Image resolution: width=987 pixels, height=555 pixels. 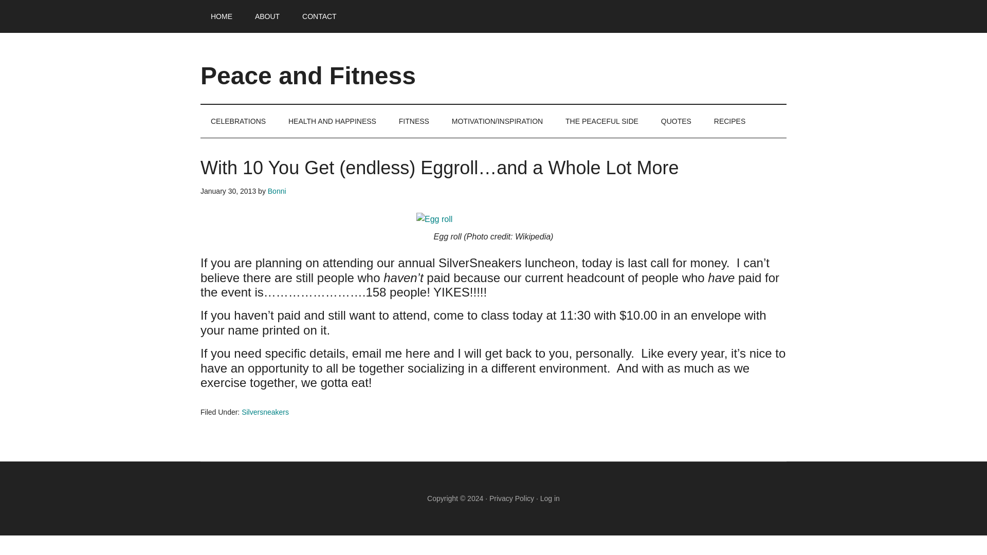 What do you see at coordinates (307, 75) in the screenshot?
I see `Peace and Fitness` at bounding box center [307, 75].